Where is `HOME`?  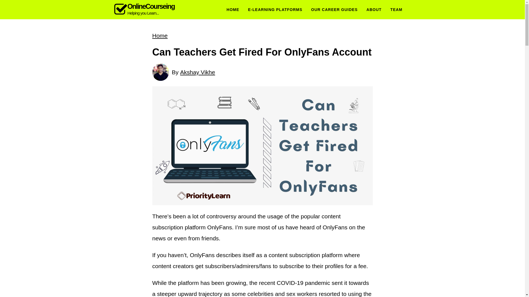
HOME is located at coordinates (374, 10).